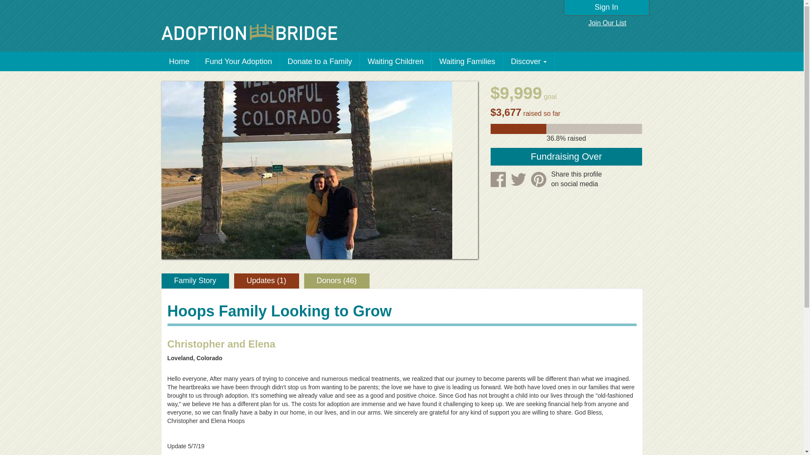  Describe the element at coordinates (195, 281) in the screenshot. I see `Family Story` at that location.